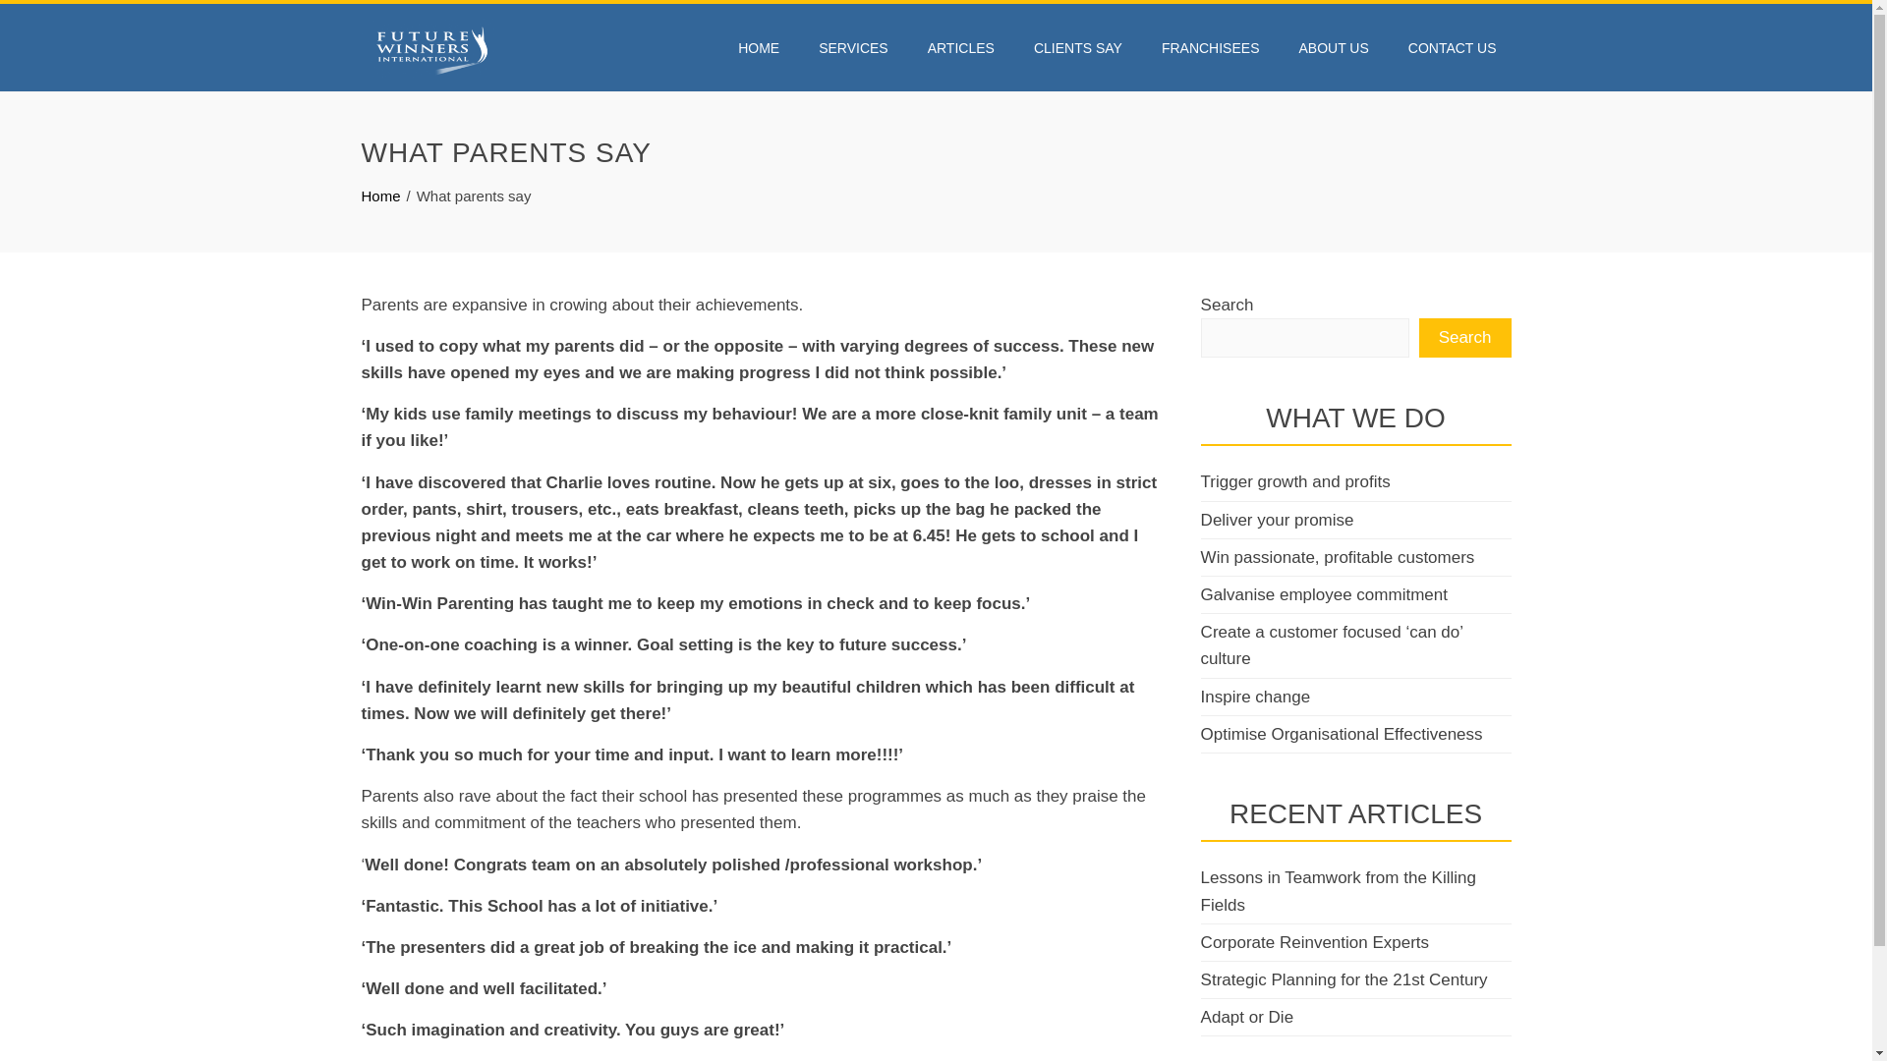 The image size is (1887, 1061). I want to click on Win passionate, profitable customers, so click(1338, 557).